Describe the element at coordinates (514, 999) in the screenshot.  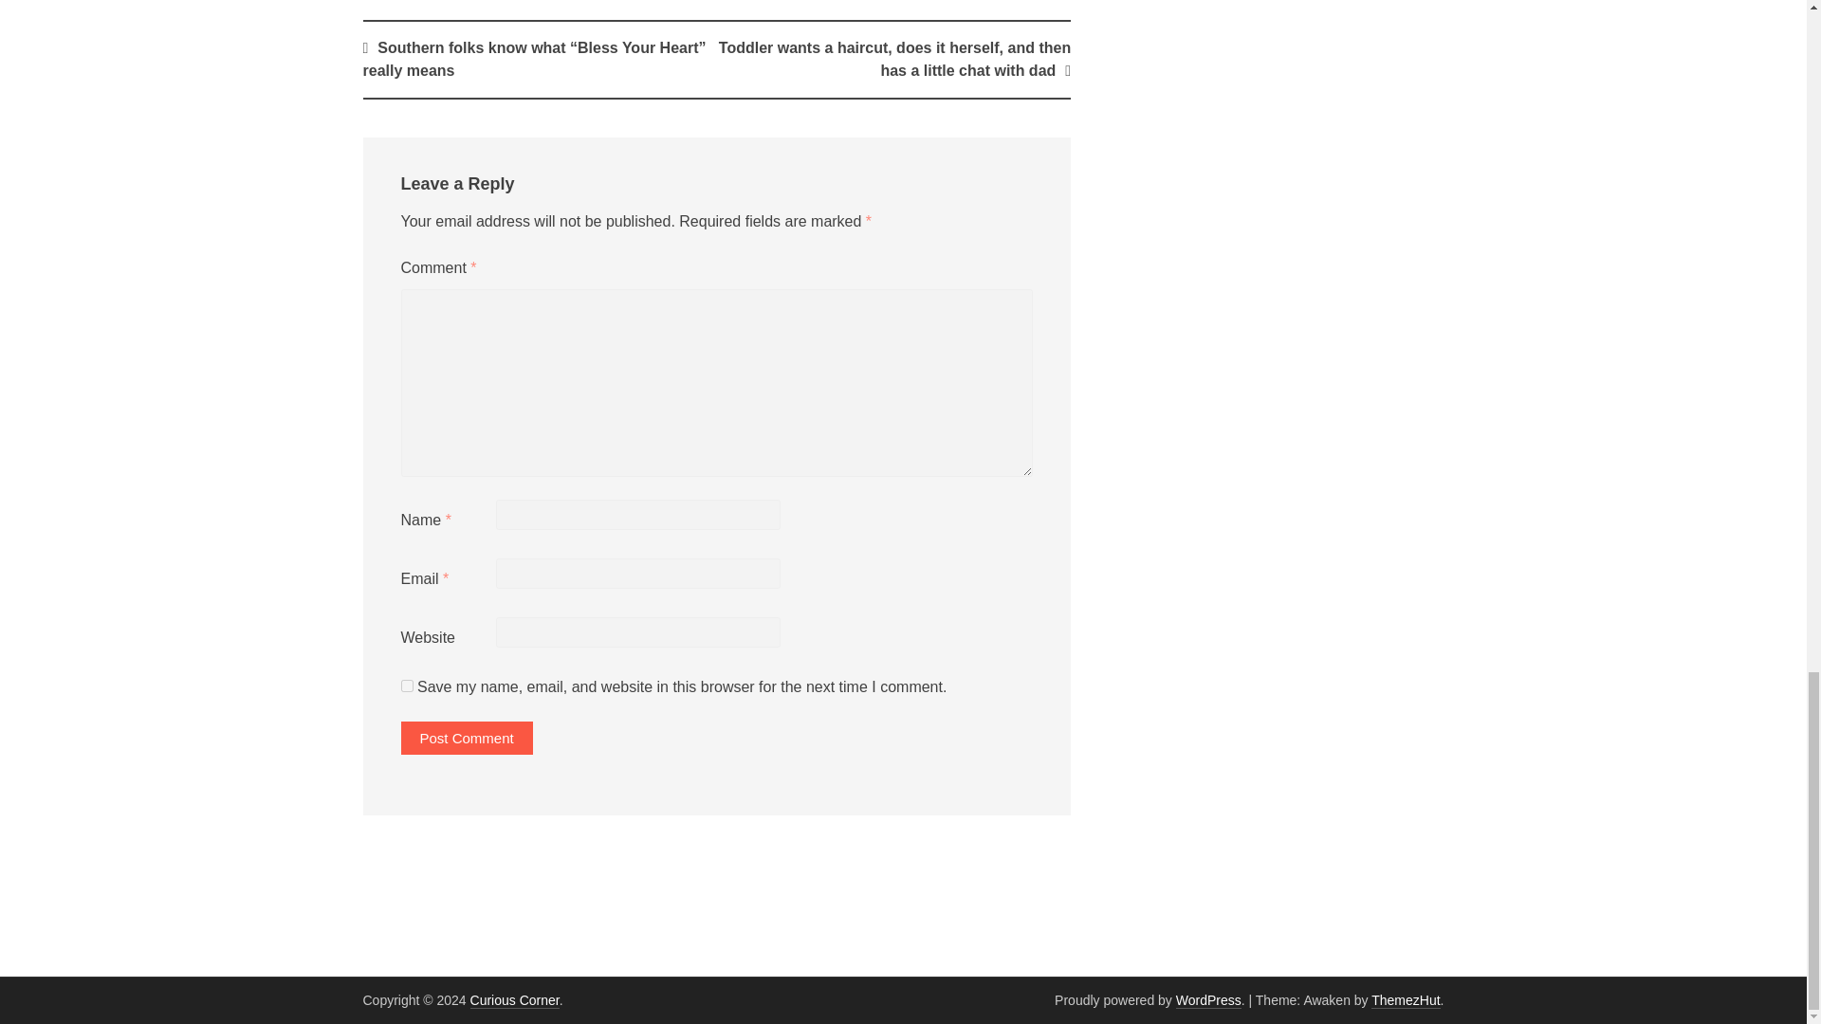
I see `Curious Corner` at that location.